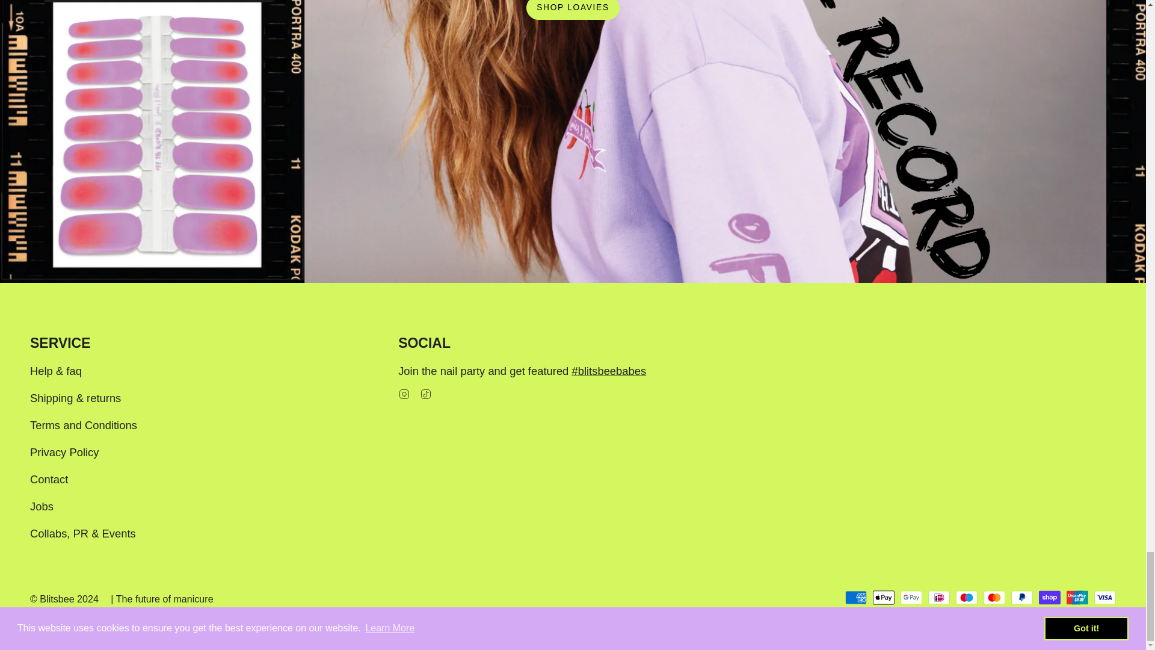  What do you see at coordinates (911, 597) in the screenshot?
I see `Google Pay` at bounding box center [911, 597].